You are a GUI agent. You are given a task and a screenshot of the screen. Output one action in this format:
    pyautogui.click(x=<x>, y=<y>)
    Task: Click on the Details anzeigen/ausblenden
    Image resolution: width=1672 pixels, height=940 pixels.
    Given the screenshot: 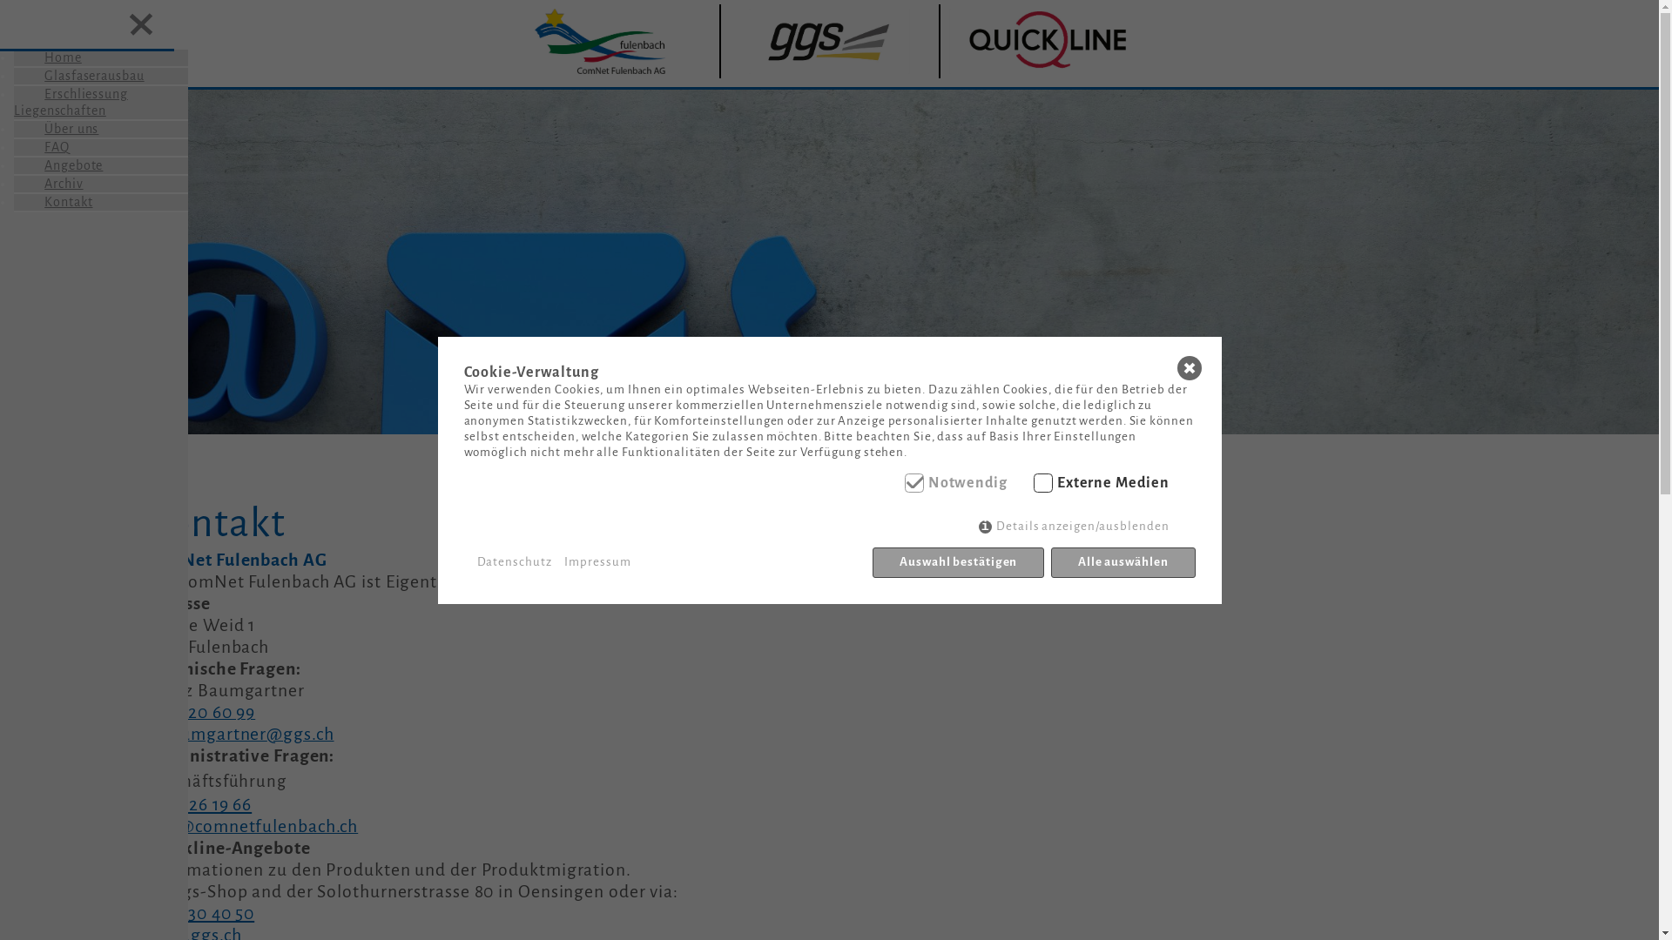 What is the action you would take?
    pyautogui.click(x=1074, y=526)
    